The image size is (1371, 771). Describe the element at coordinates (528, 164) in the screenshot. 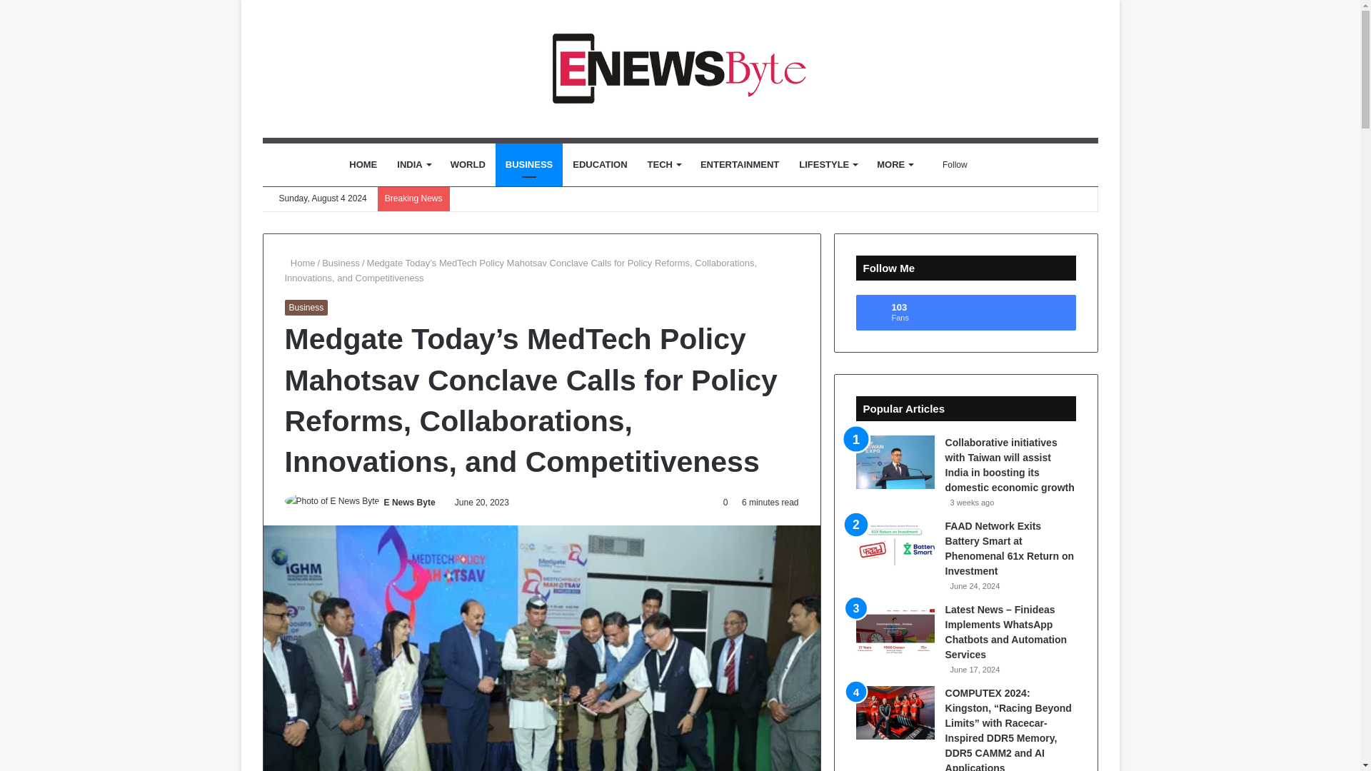

I see `BUSINESS` at that location.